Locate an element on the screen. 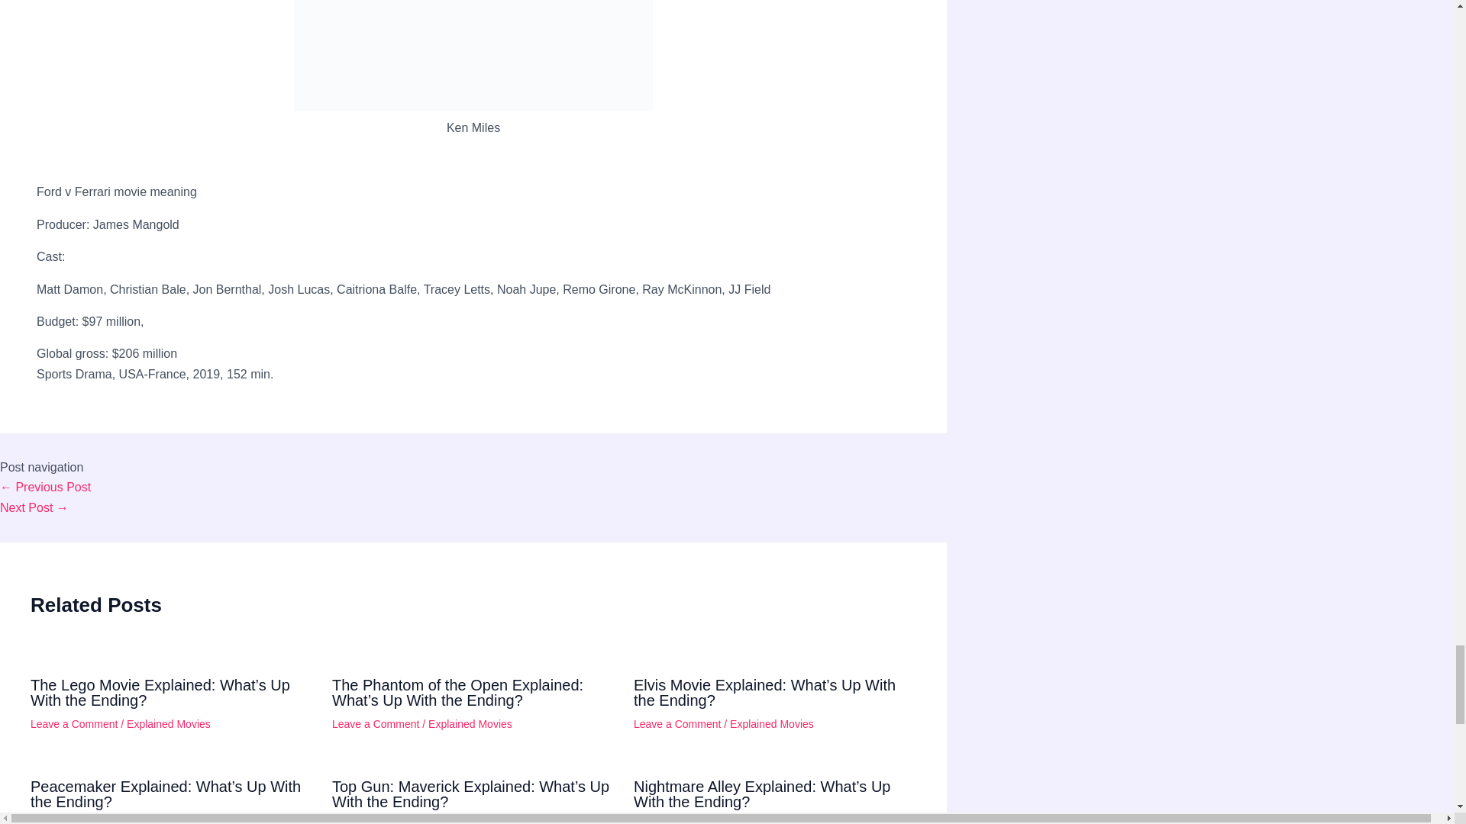  Marriage Story Explained: What's Up With the Ending? is located at coordinates (34, 507).